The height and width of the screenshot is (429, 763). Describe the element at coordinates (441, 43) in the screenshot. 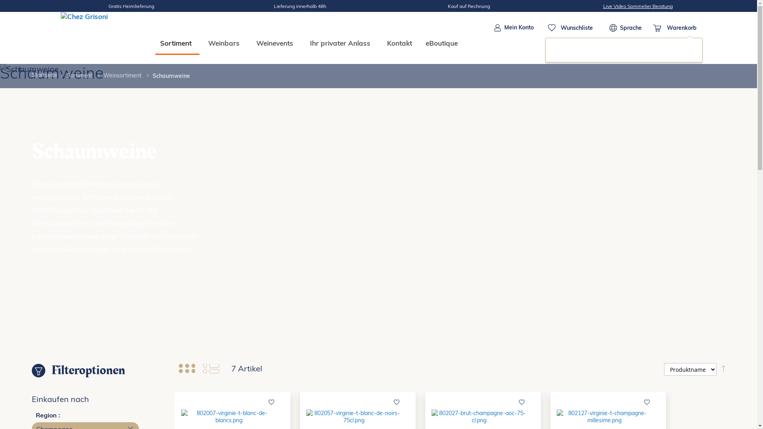

I see `eBoutique` at that location.